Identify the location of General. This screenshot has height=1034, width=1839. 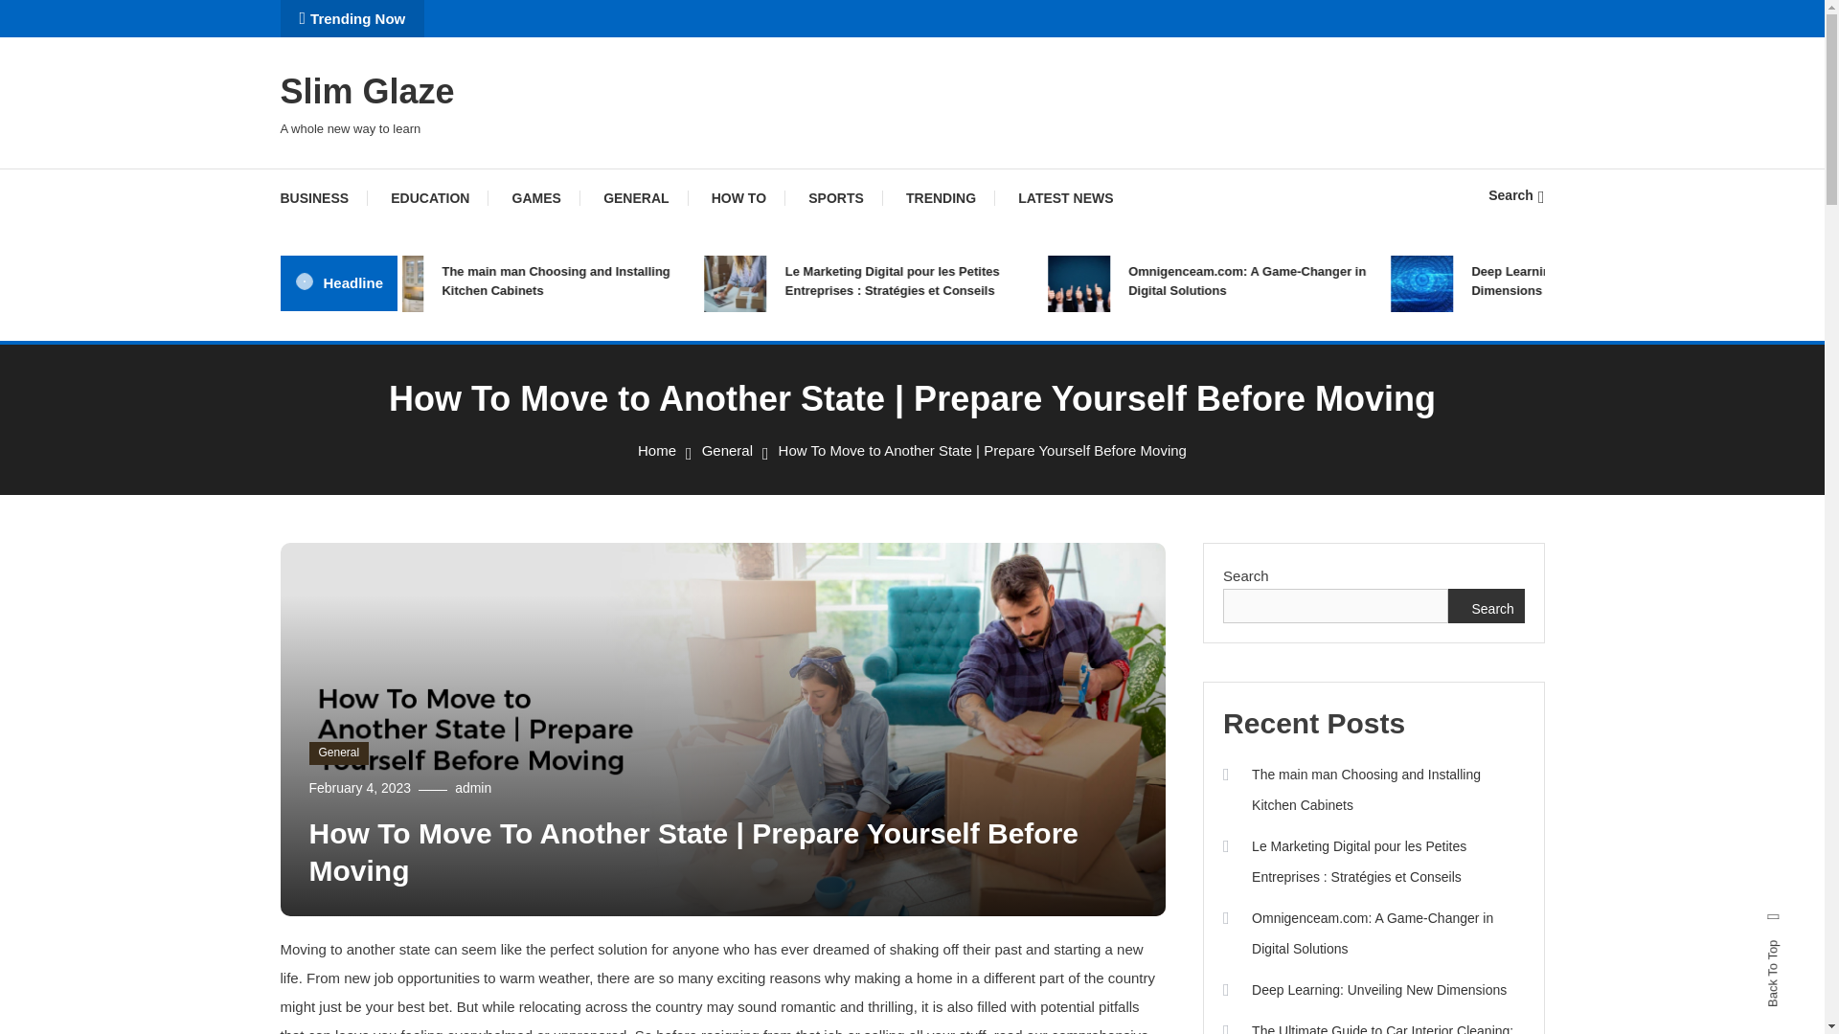
(339, 753).